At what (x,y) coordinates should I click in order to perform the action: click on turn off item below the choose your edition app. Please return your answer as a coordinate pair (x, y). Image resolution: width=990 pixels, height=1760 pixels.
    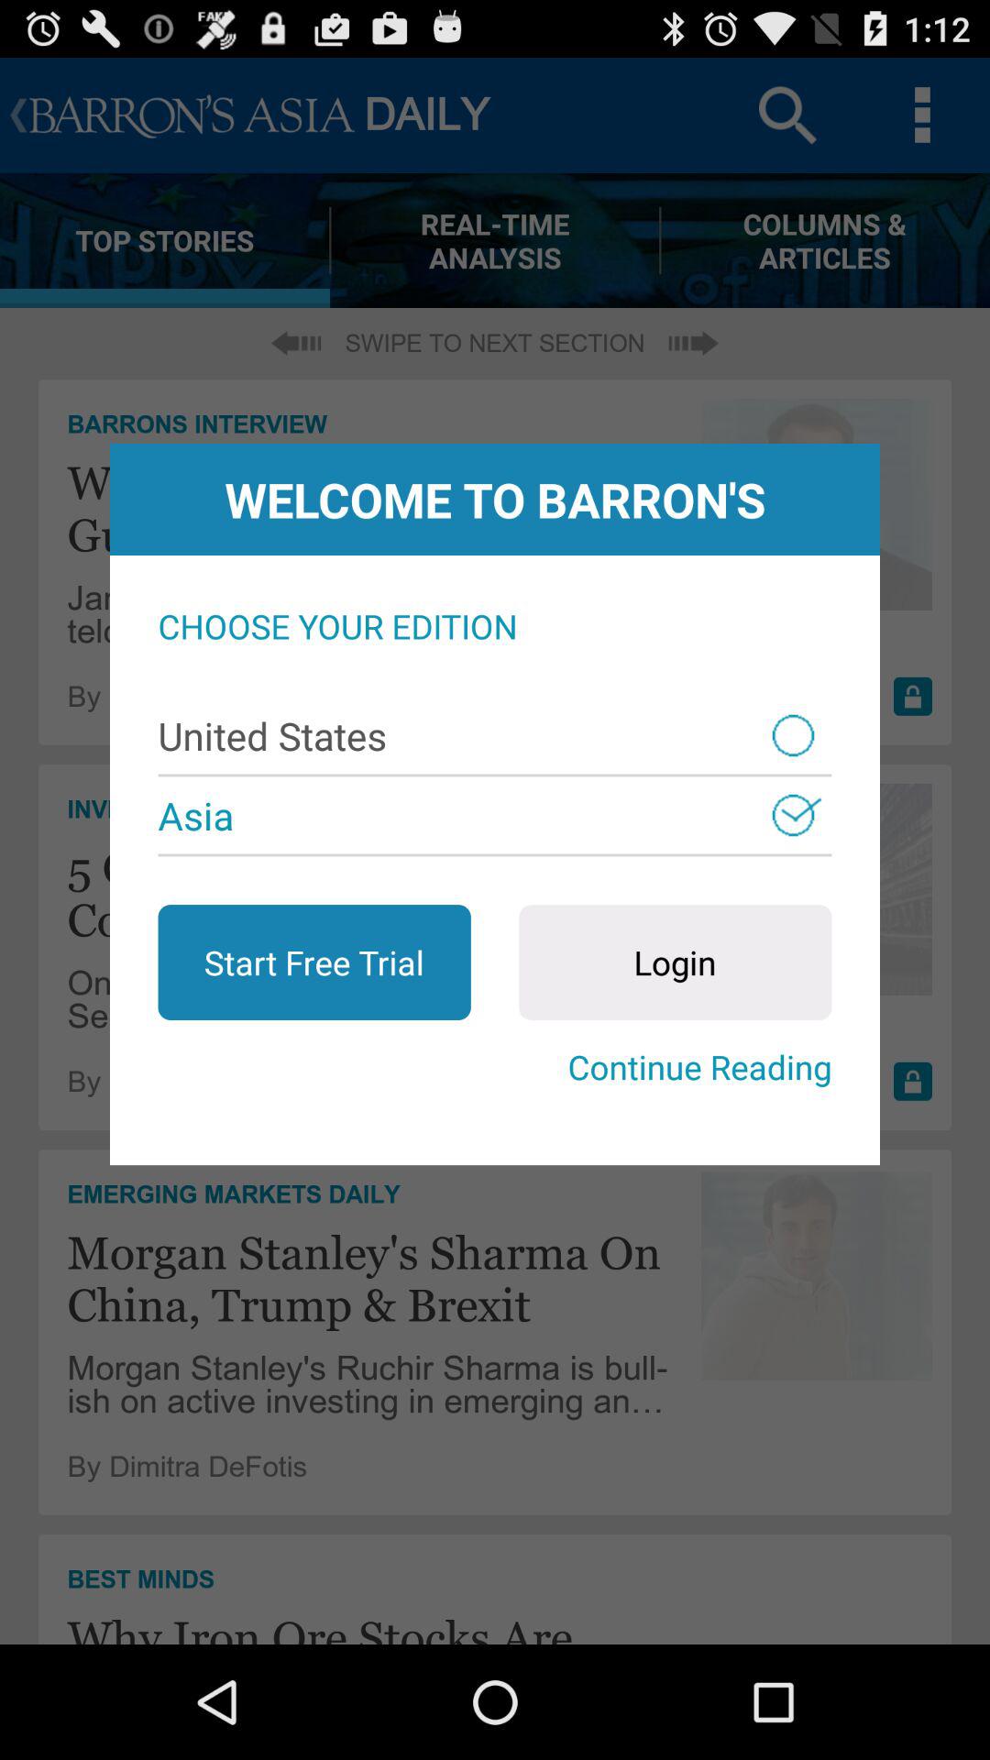
    Looking at the image, I should click on (495, 735).